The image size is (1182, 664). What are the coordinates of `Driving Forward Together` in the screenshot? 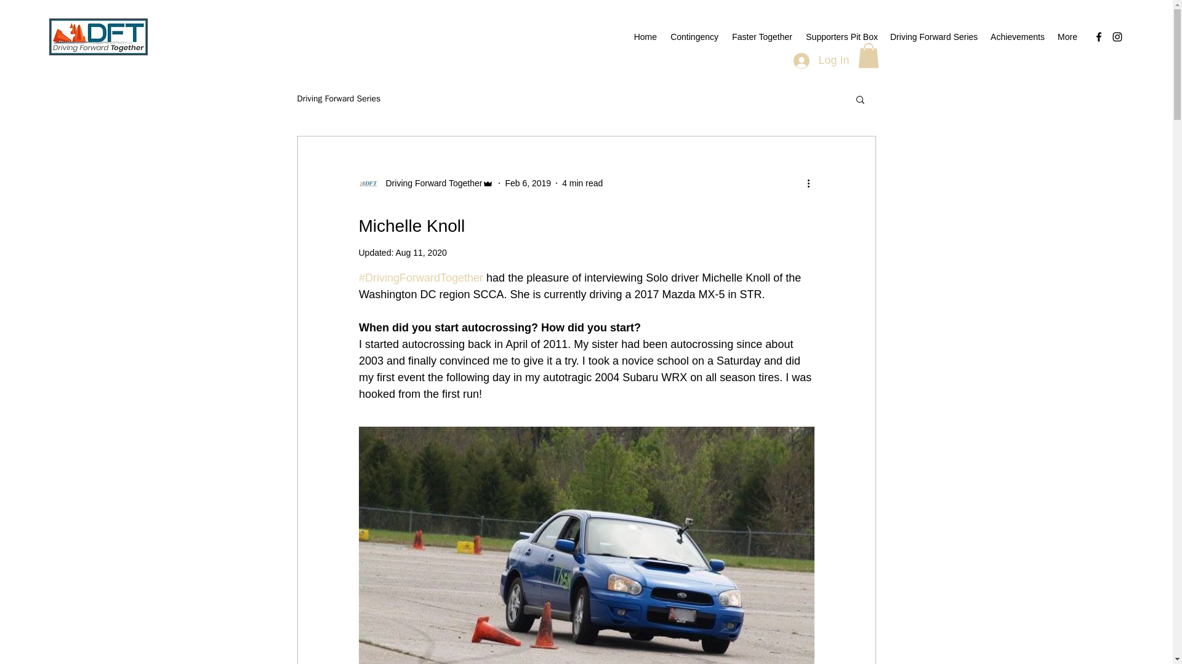 It's located at (426, 183).